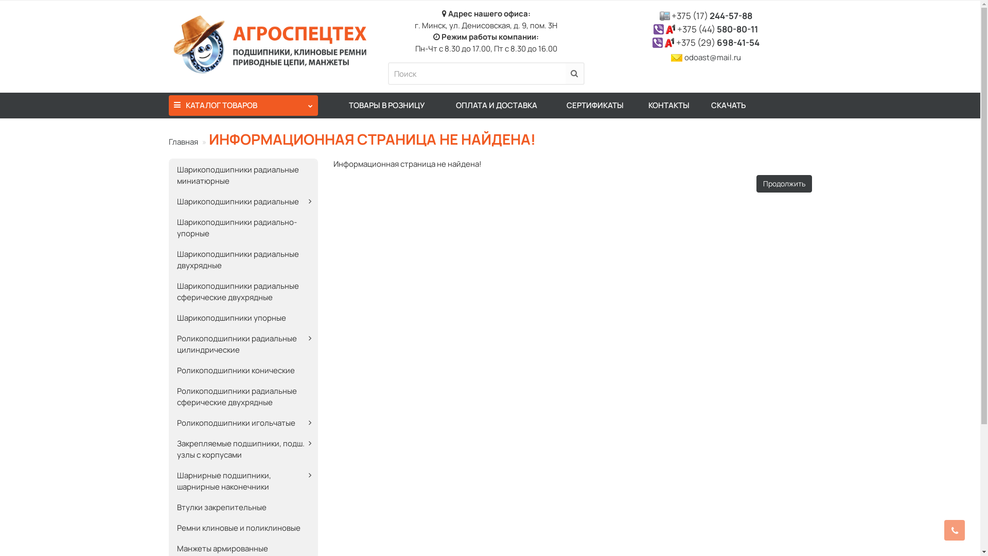  What do you see at coordinates (712, 15) in the screenshot?
I see `+375 (17) 244-57-88` at bounding box center [712, 15].